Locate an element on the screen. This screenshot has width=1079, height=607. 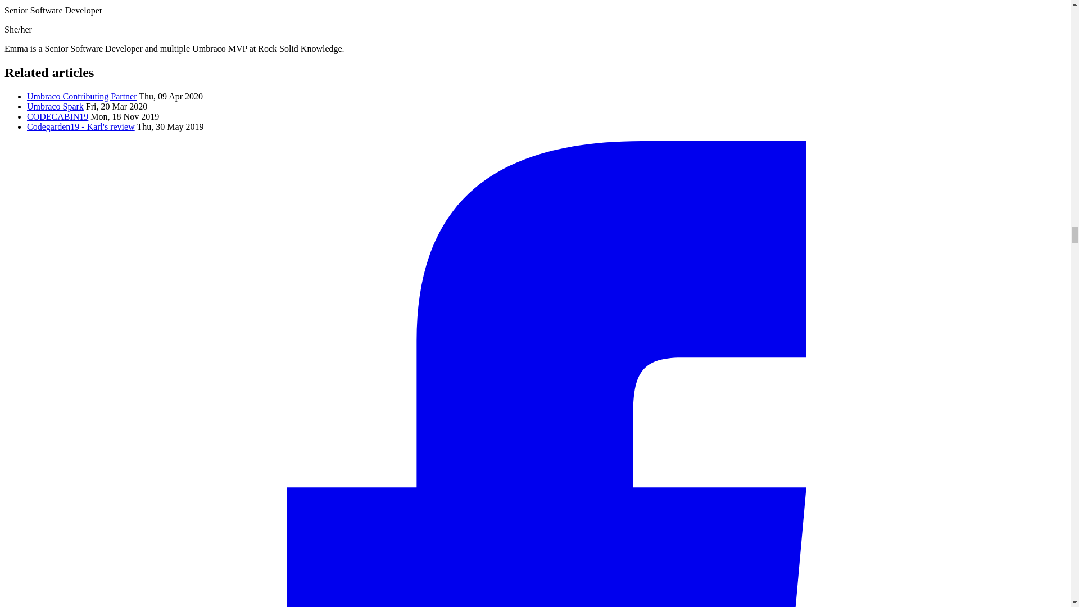
CODECABIN19 is located at coordinates (57, 116).